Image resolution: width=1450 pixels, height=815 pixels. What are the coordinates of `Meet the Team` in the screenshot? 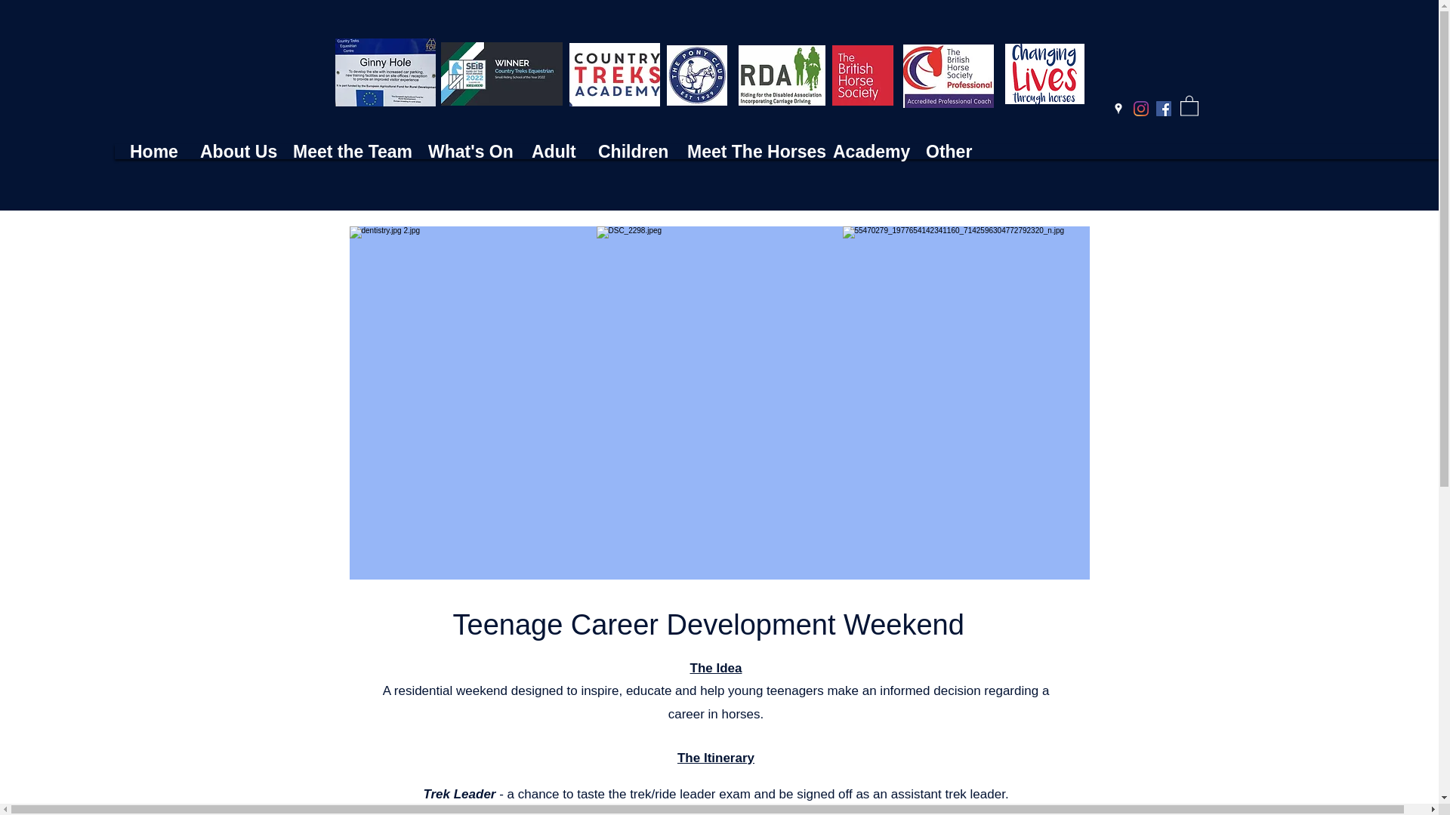 It's located at (344, 151).